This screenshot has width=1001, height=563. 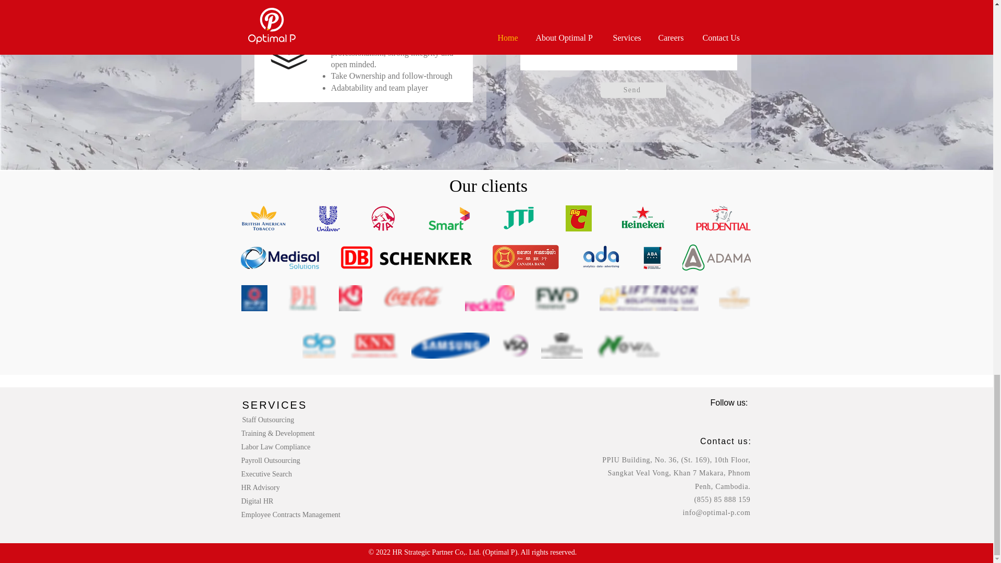 I want to click on Prudential.png, so click(x=723, y=218).